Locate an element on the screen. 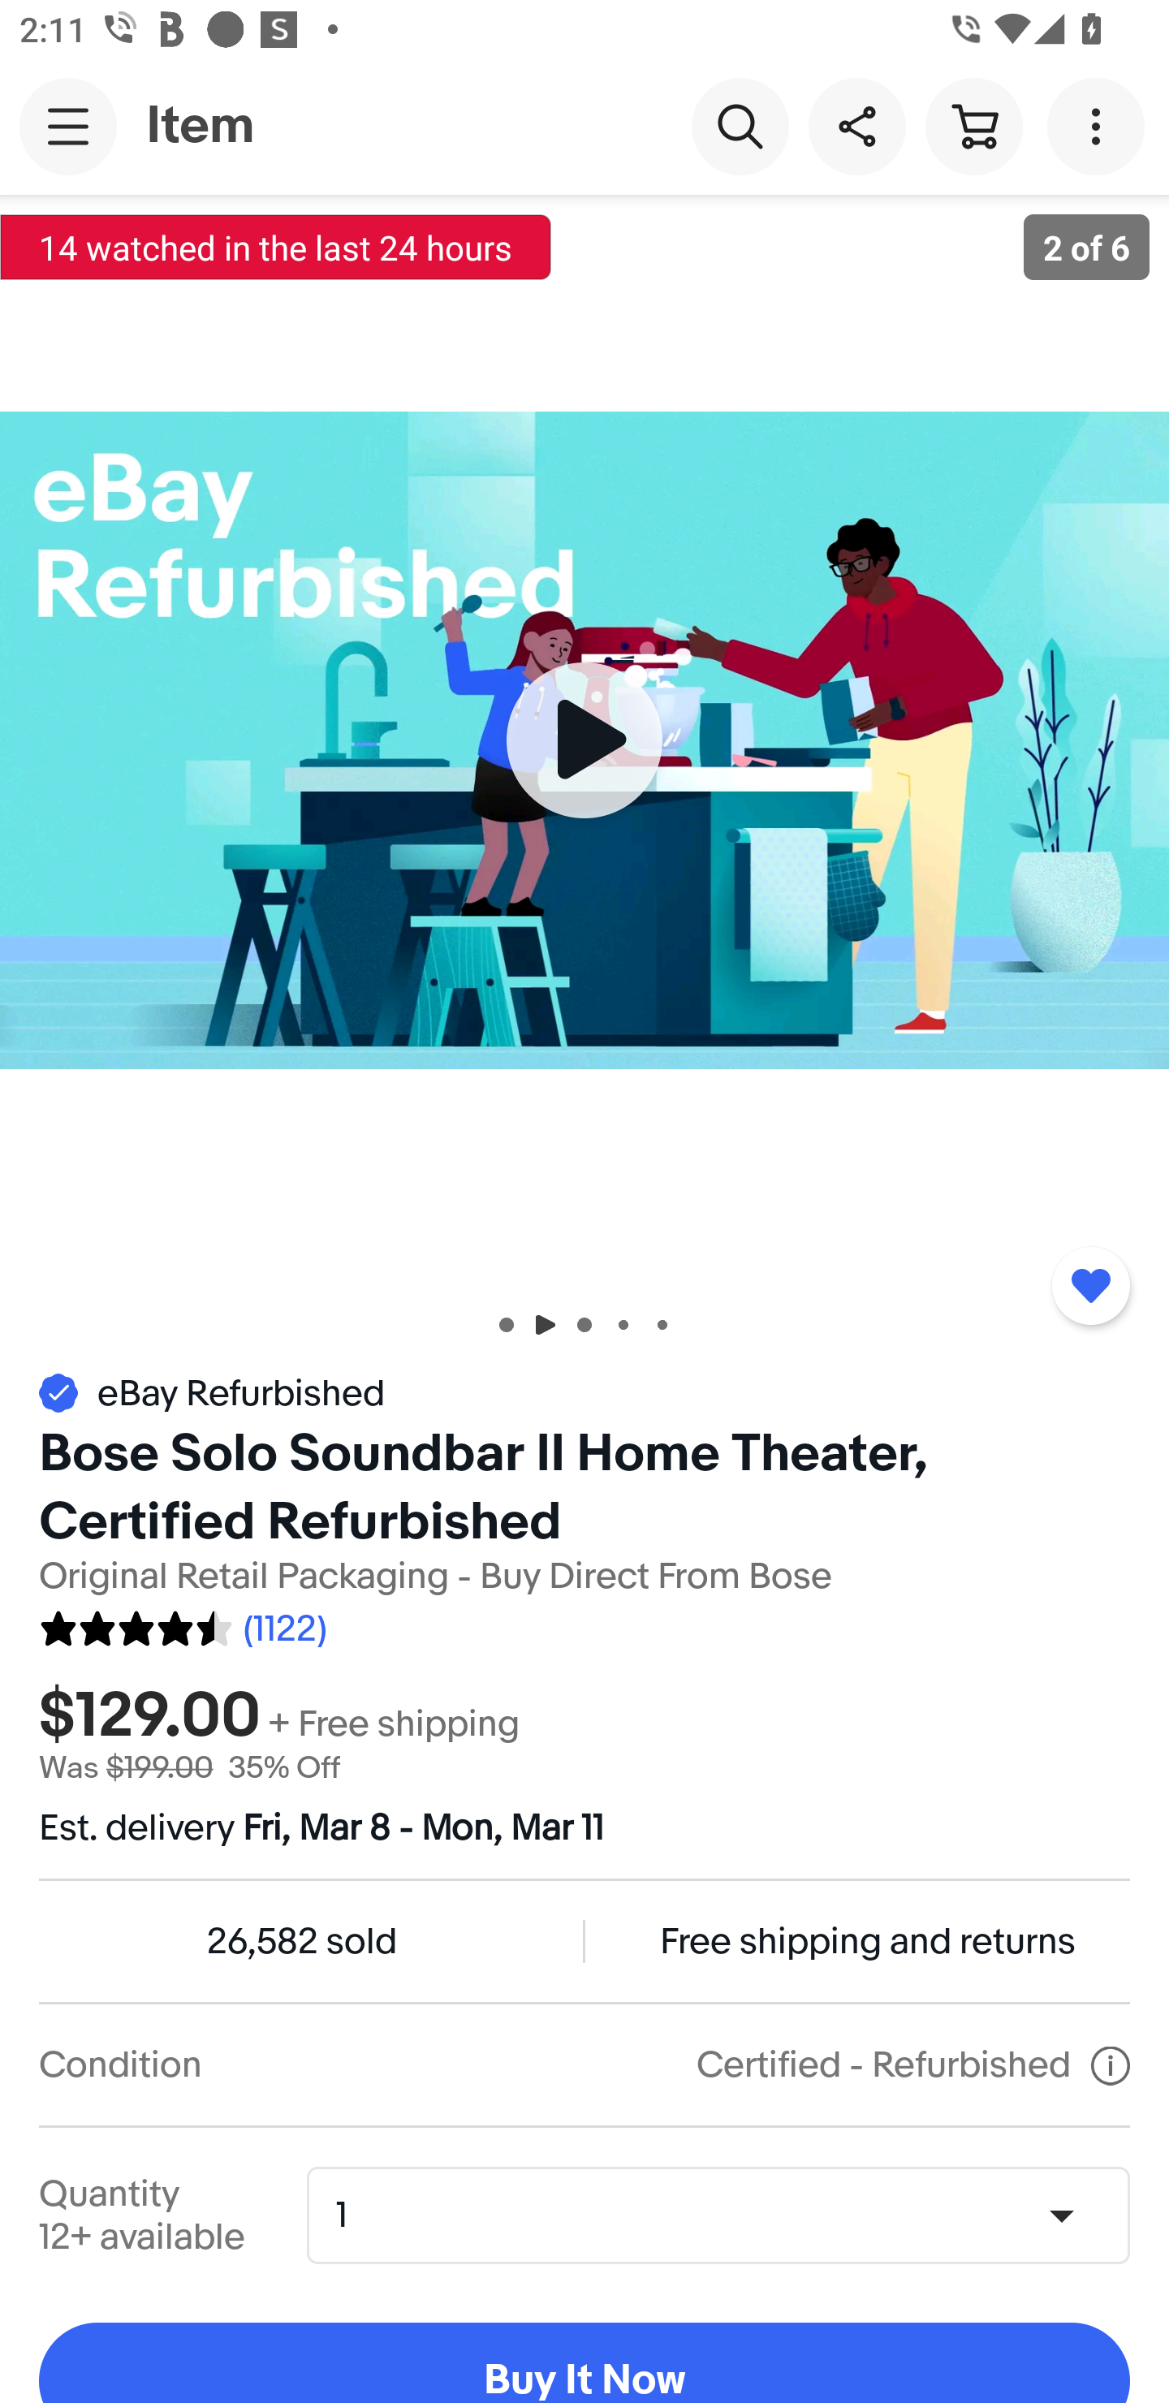 This screenshot has width=1169, height=2403. Buy It Now is located at coordinates (584, 2363).